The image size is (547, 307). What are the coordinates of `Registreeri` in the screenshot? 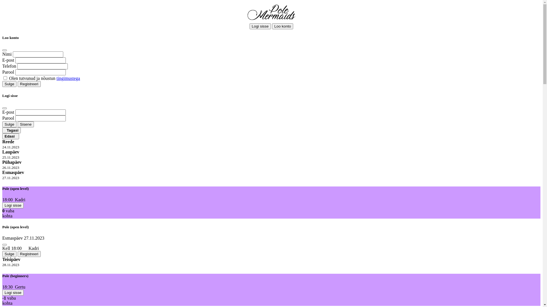 It's located at (29, 254).